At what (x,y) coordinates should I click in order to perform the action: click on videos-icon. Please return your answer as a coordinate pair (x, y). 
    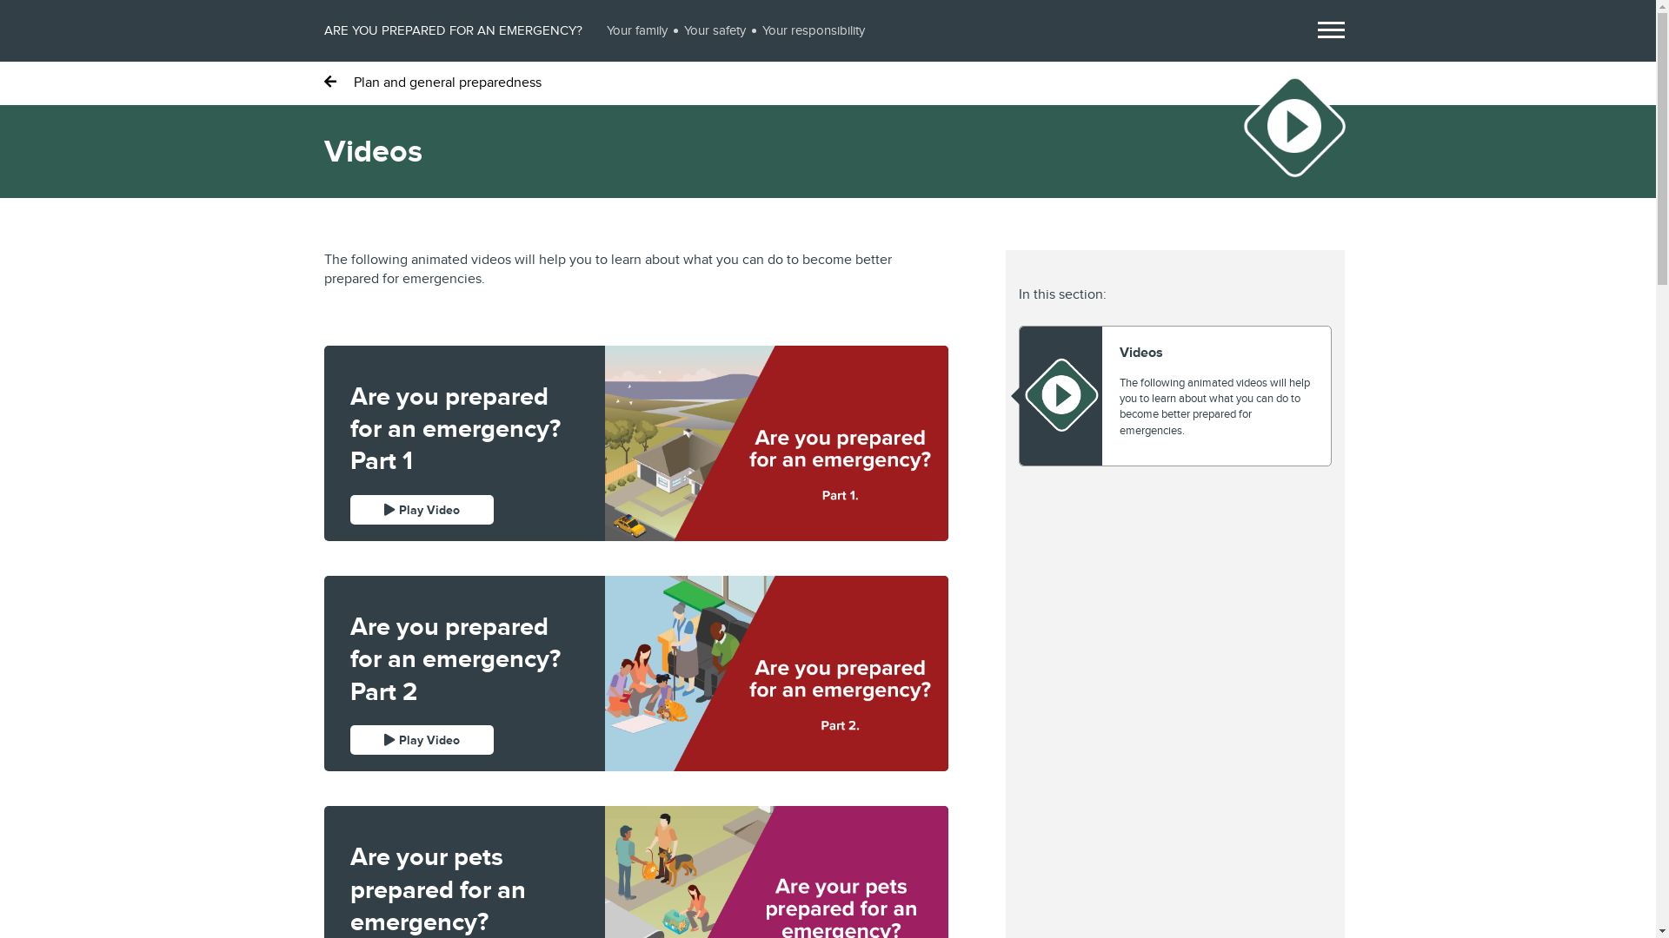
    Looking at the image, I should click on (1294, 126).